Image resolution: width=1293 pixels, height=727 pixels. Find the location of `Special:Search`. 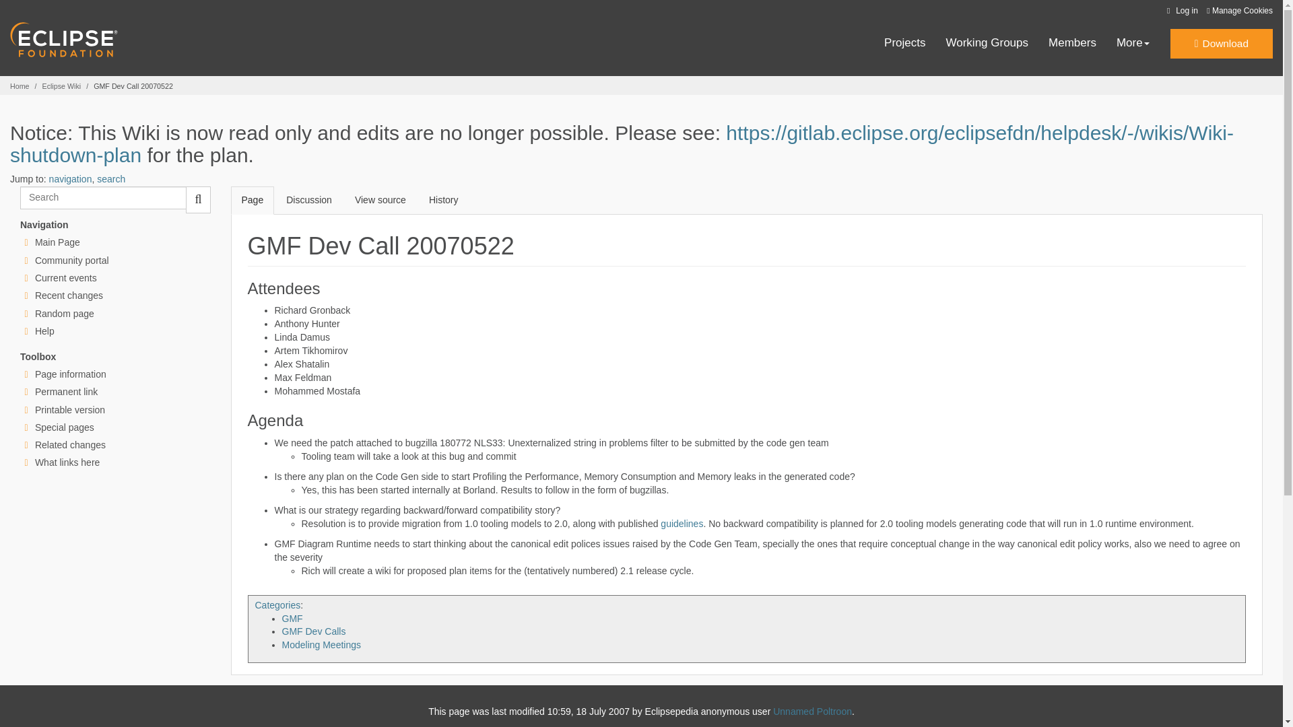

Special:Search is located at coordinates (103, 198).